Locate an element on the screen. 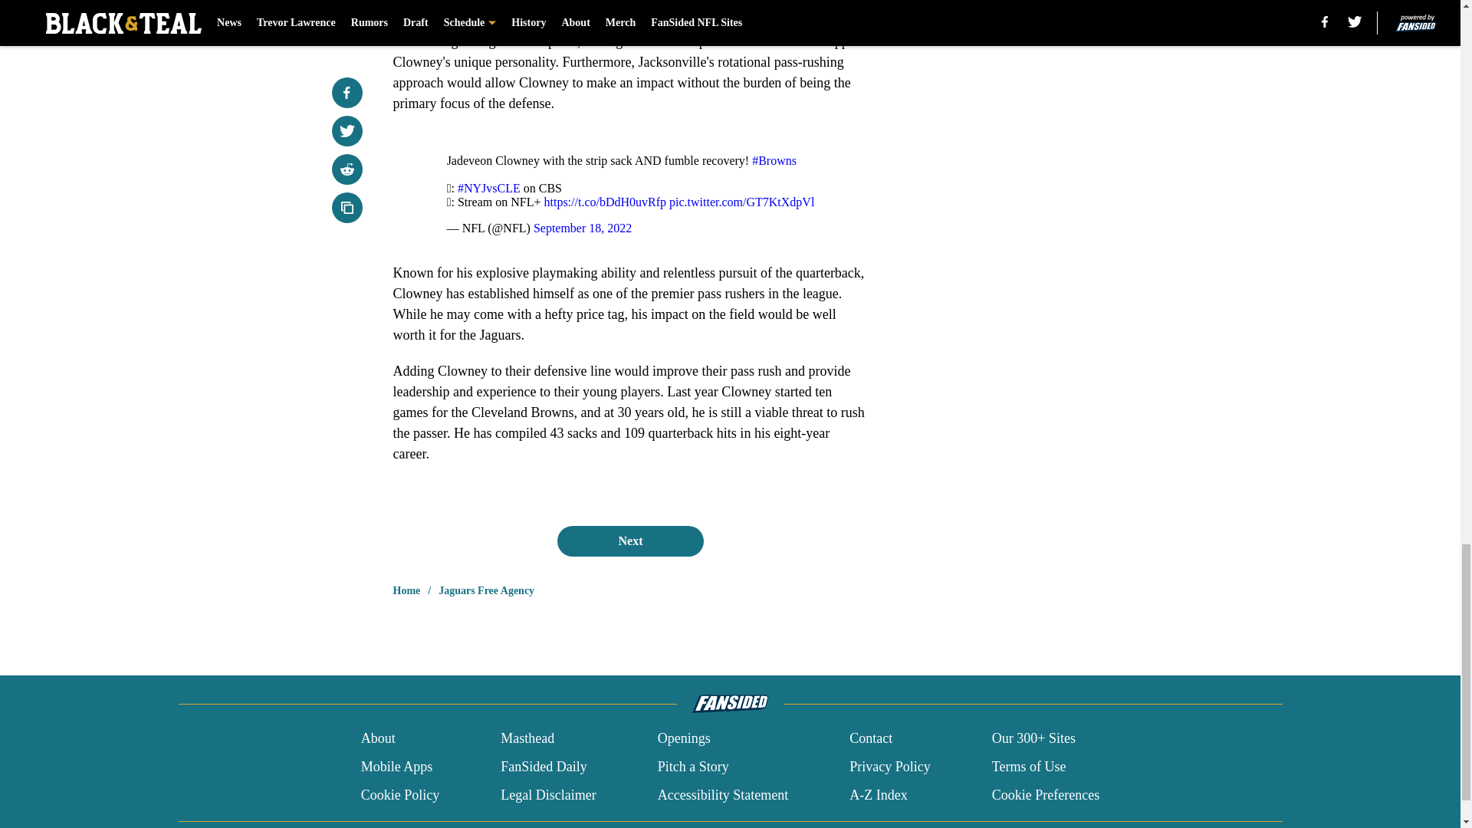 This screenshot has height=828, width=1472. September 18, 2022 is located at coordinates (582, 228).